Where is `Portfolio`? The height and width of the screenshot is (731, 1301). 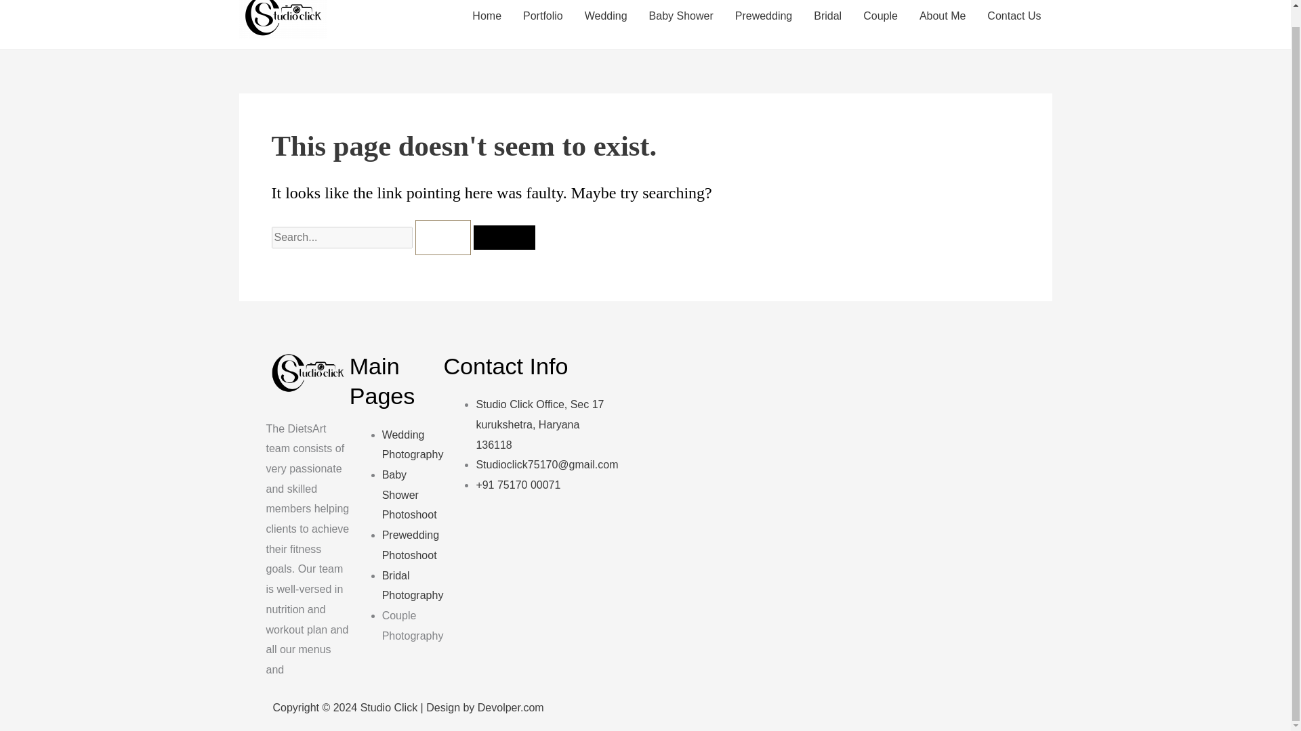 Portfolio is located at coordinates (543, 22).